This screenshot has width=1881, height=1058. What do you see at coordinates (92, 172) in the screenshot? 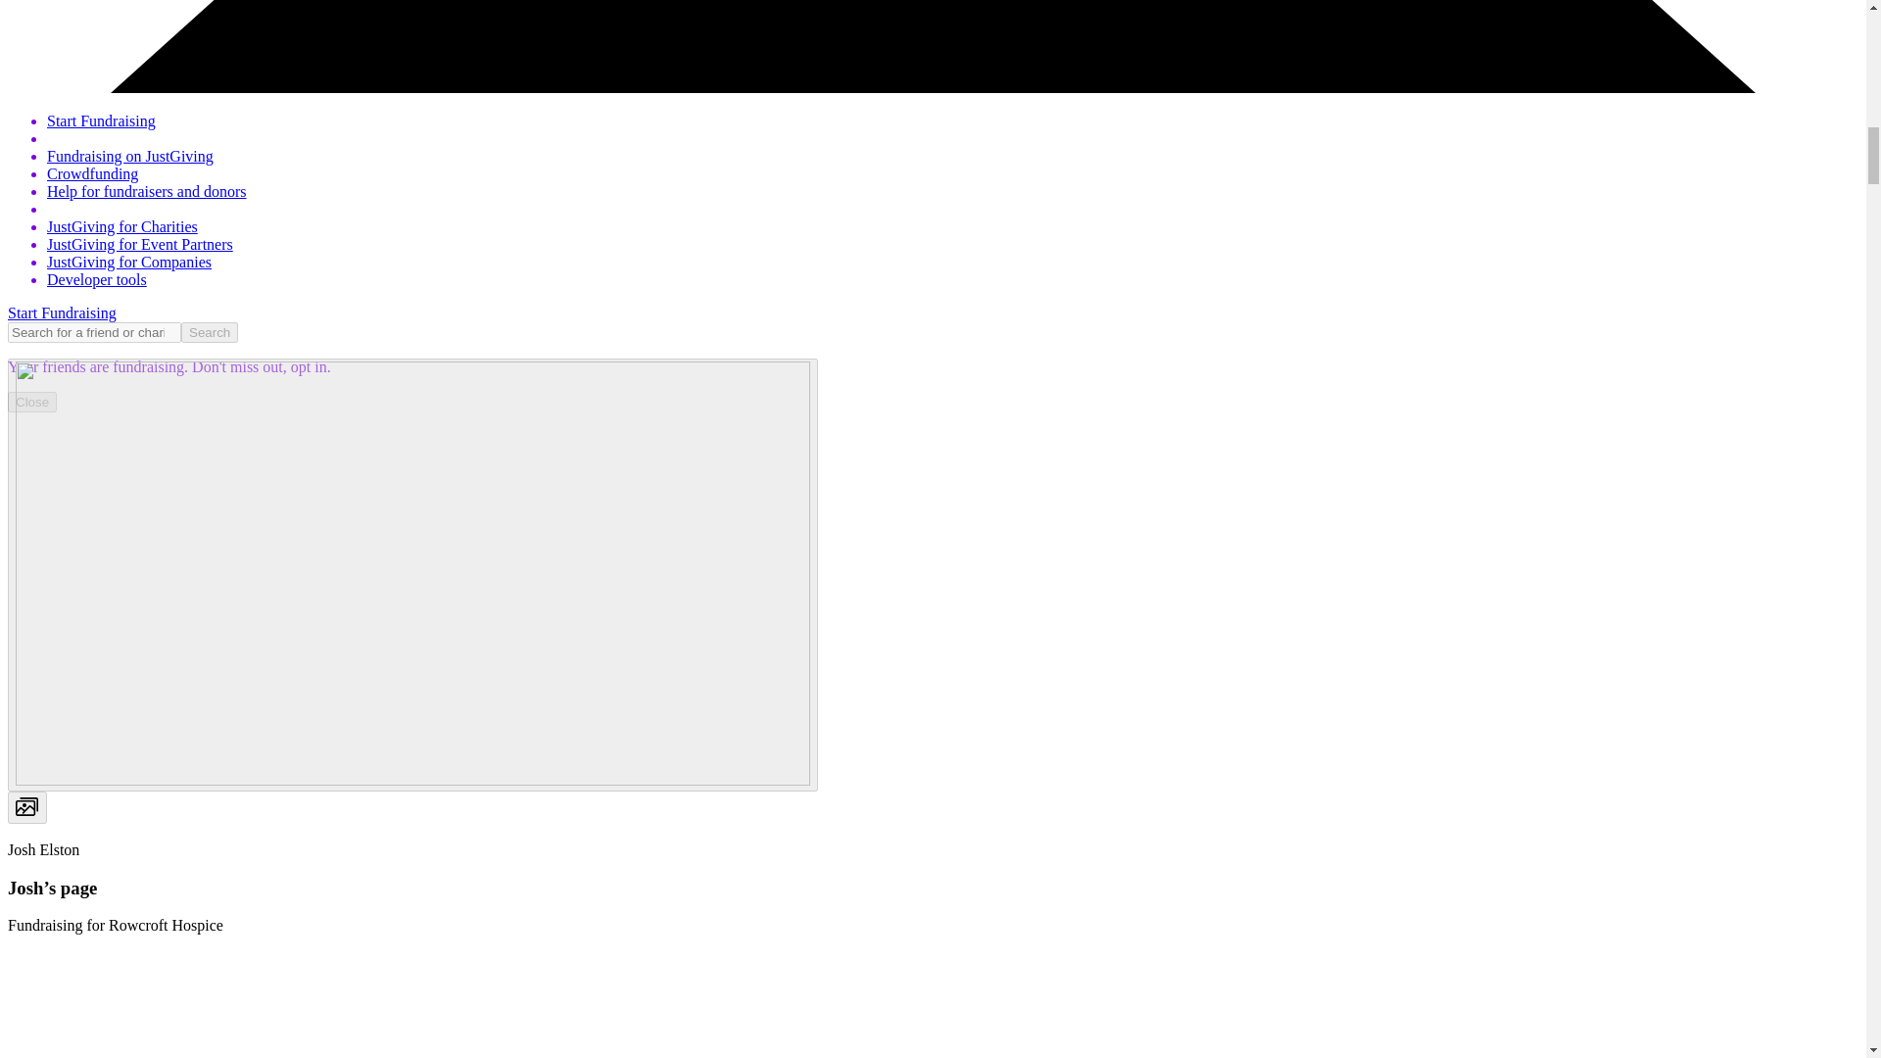
I see `Crowdfunding` at bounding box center [92, 172].